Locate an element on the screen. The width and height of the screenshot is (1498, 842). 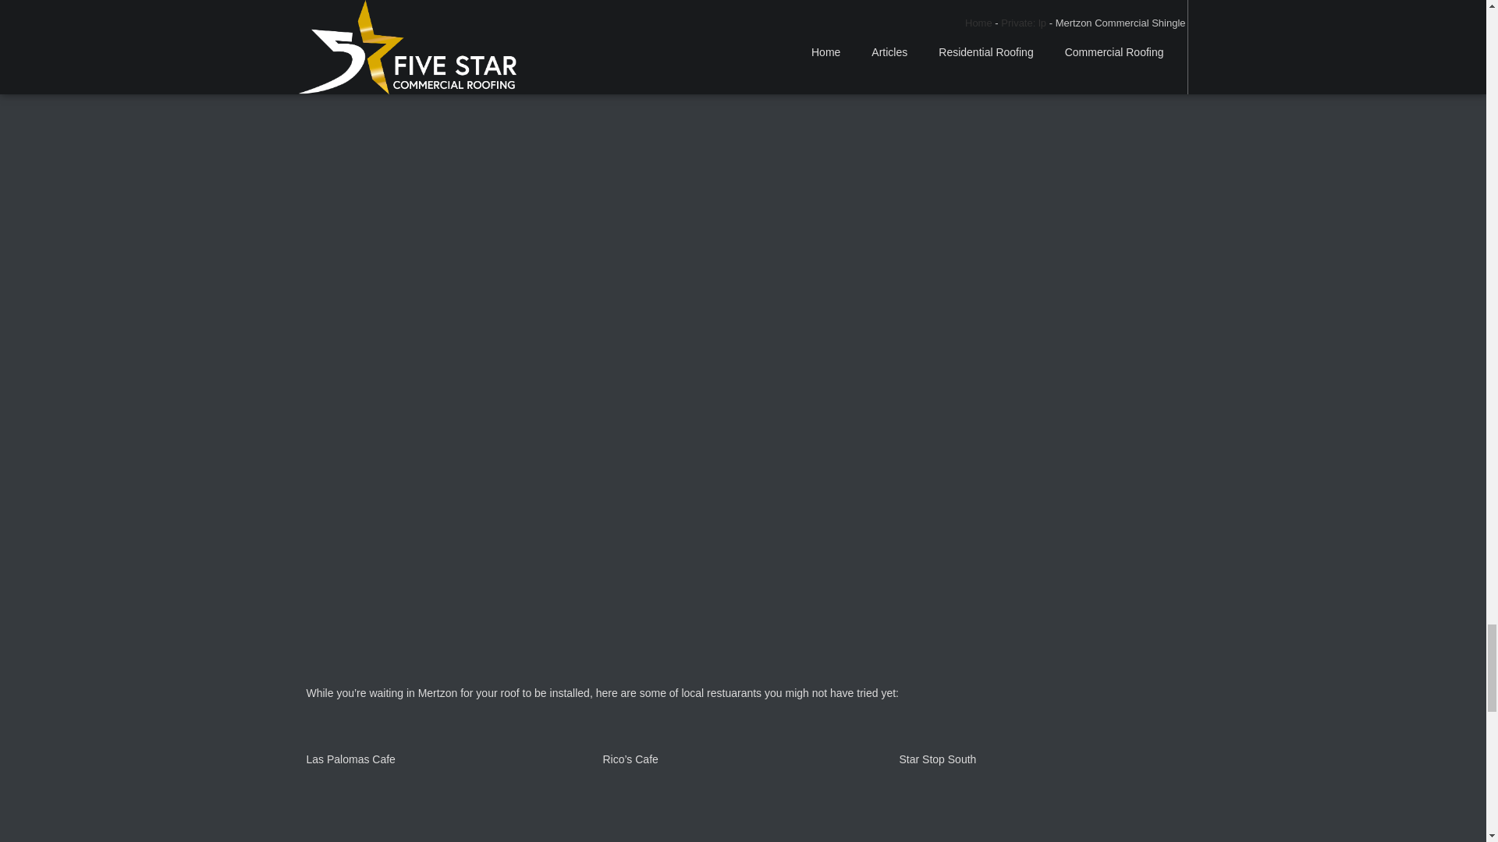
Mertzon Commercial Shingle Roofs 11 is located at coordinates (743, 806).